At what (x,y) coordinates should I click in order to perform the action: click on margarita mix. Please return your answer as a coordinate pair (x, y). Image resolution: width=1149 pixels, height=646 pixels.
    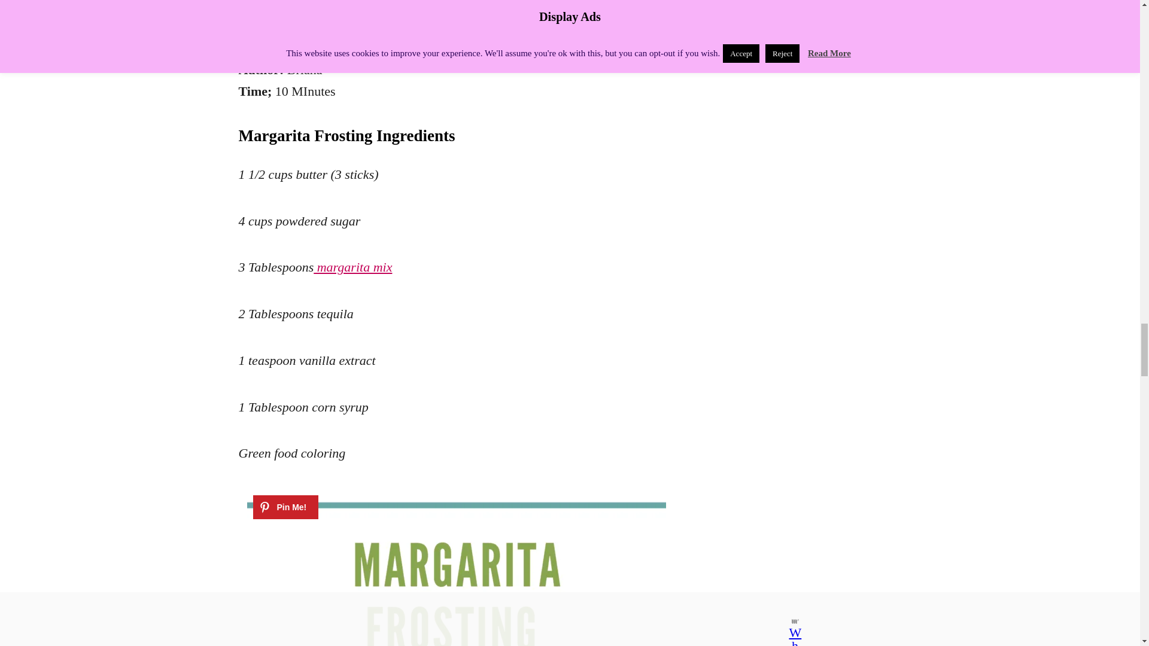
    Looking at the image, I should click on (352, 267).